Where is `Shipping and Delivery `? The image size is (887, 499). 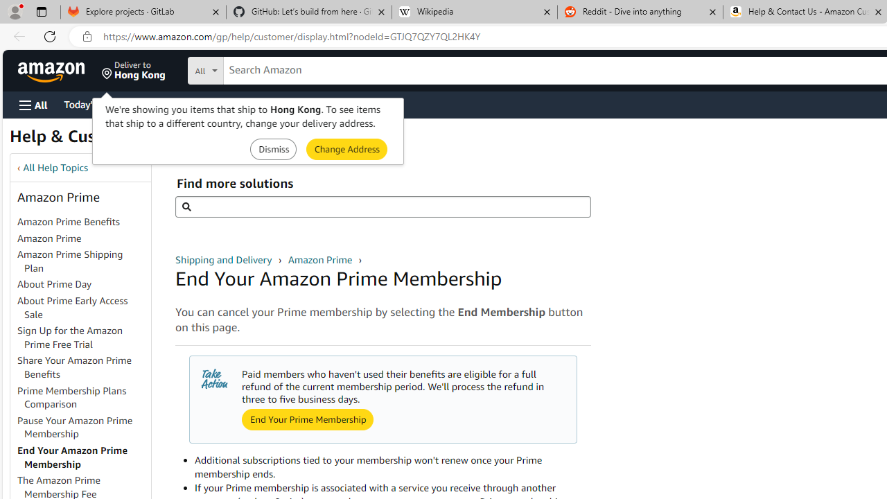 Shipping and Delivery  is located at coordinates (225, 259).